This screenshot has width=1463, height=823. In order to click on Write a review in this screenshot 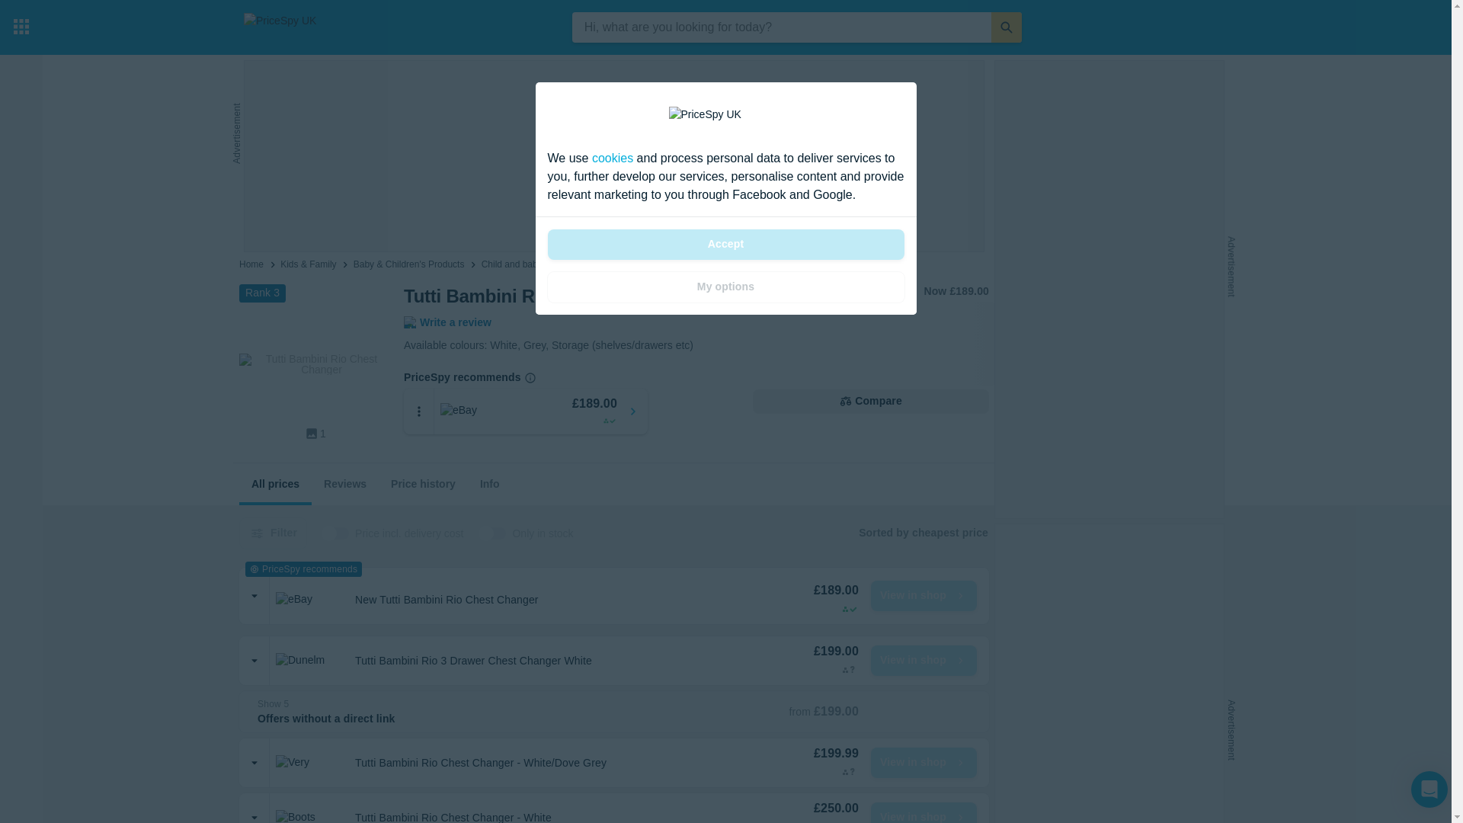, I will do `click(447, 322)`.